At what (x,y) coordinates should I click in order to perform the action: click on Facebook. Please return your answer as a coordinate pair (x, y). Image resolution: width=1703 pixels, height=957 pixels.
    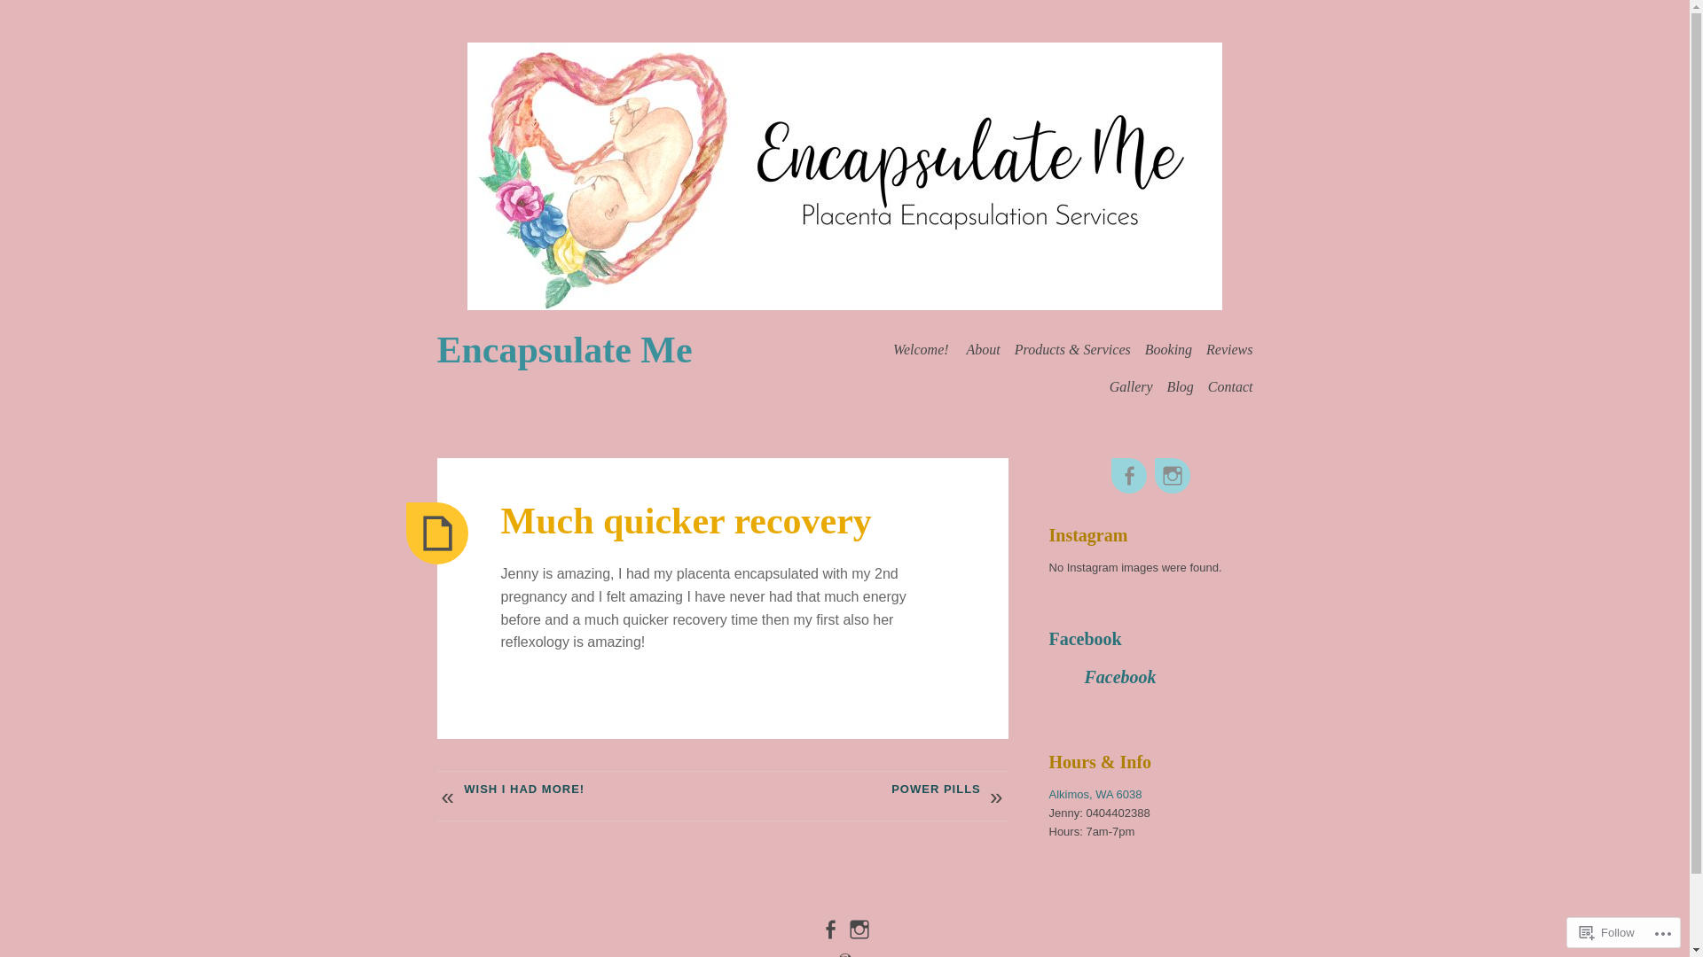
    Looking at the image, I should click on (1119, 677).